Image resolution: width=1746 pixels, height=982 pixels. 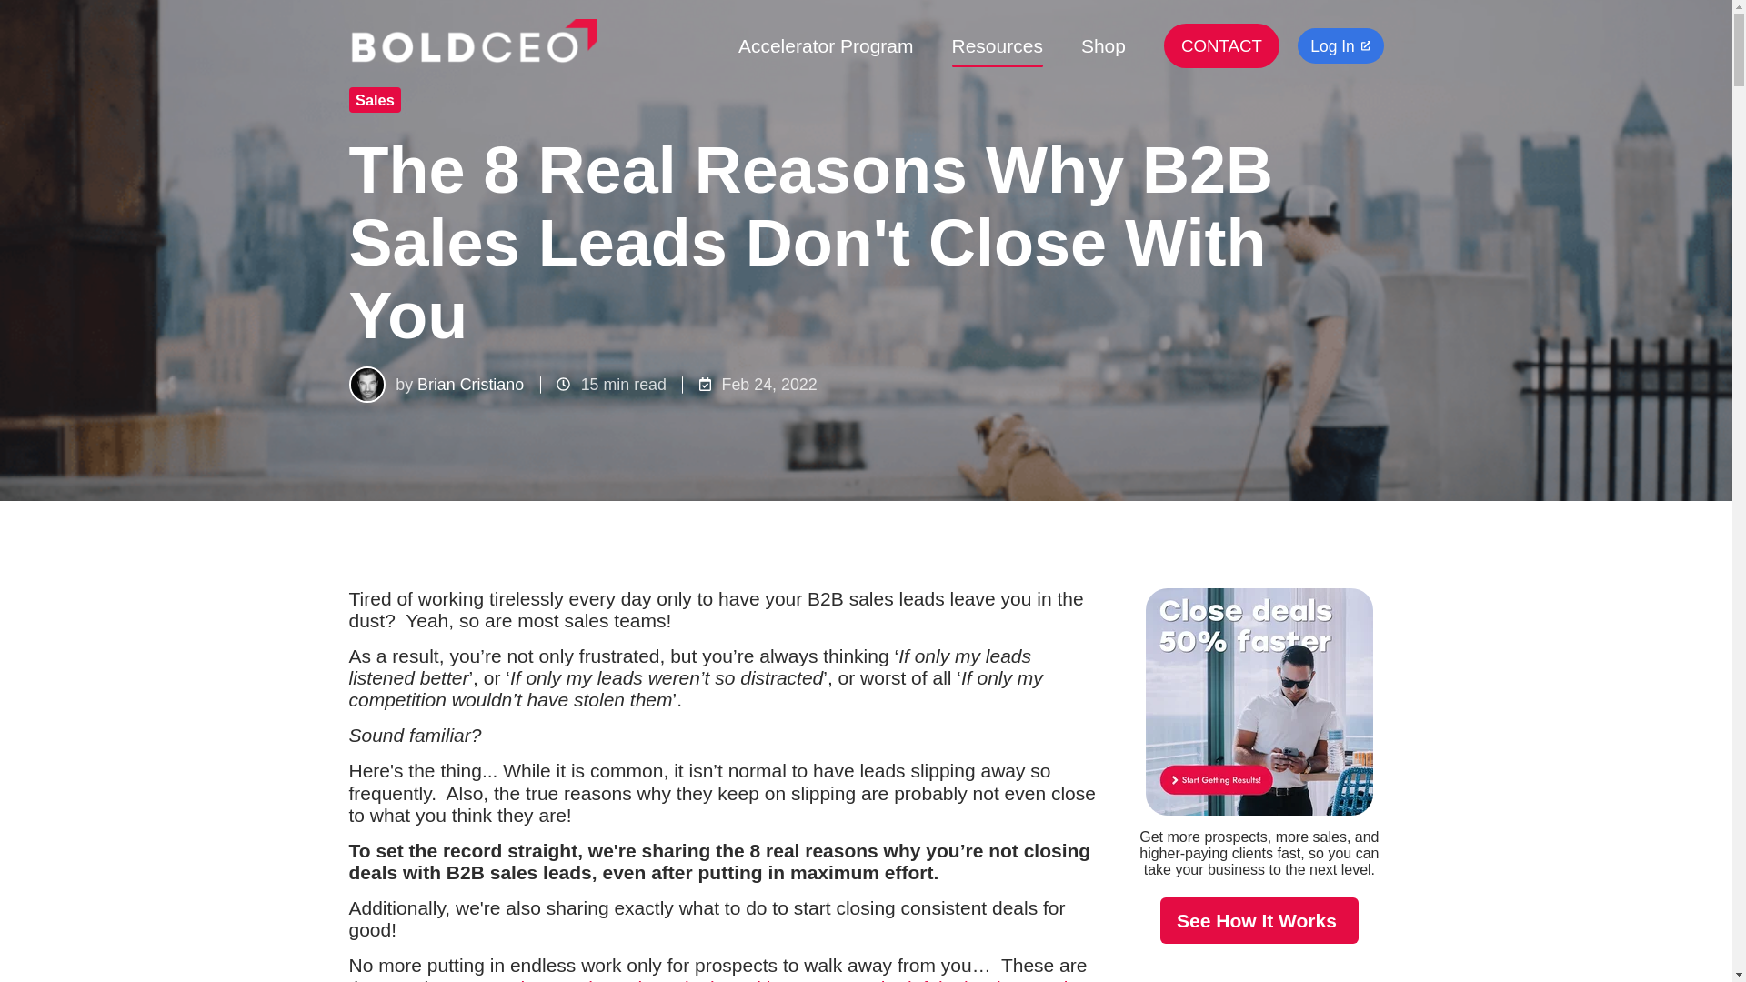 I want to click on Brian Cristiano, so click(x=470, y=384).